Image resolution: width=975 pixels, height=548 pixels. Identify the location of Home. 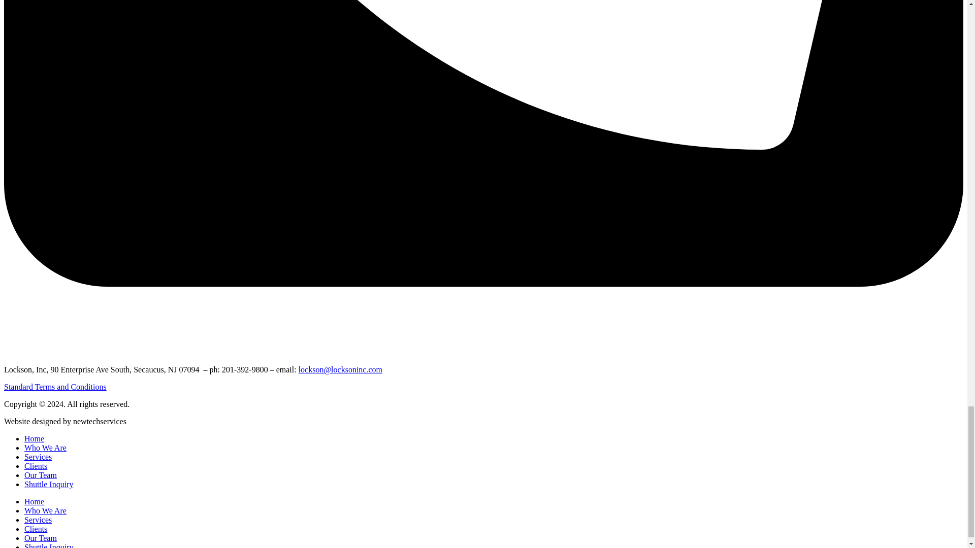
(34, 438).